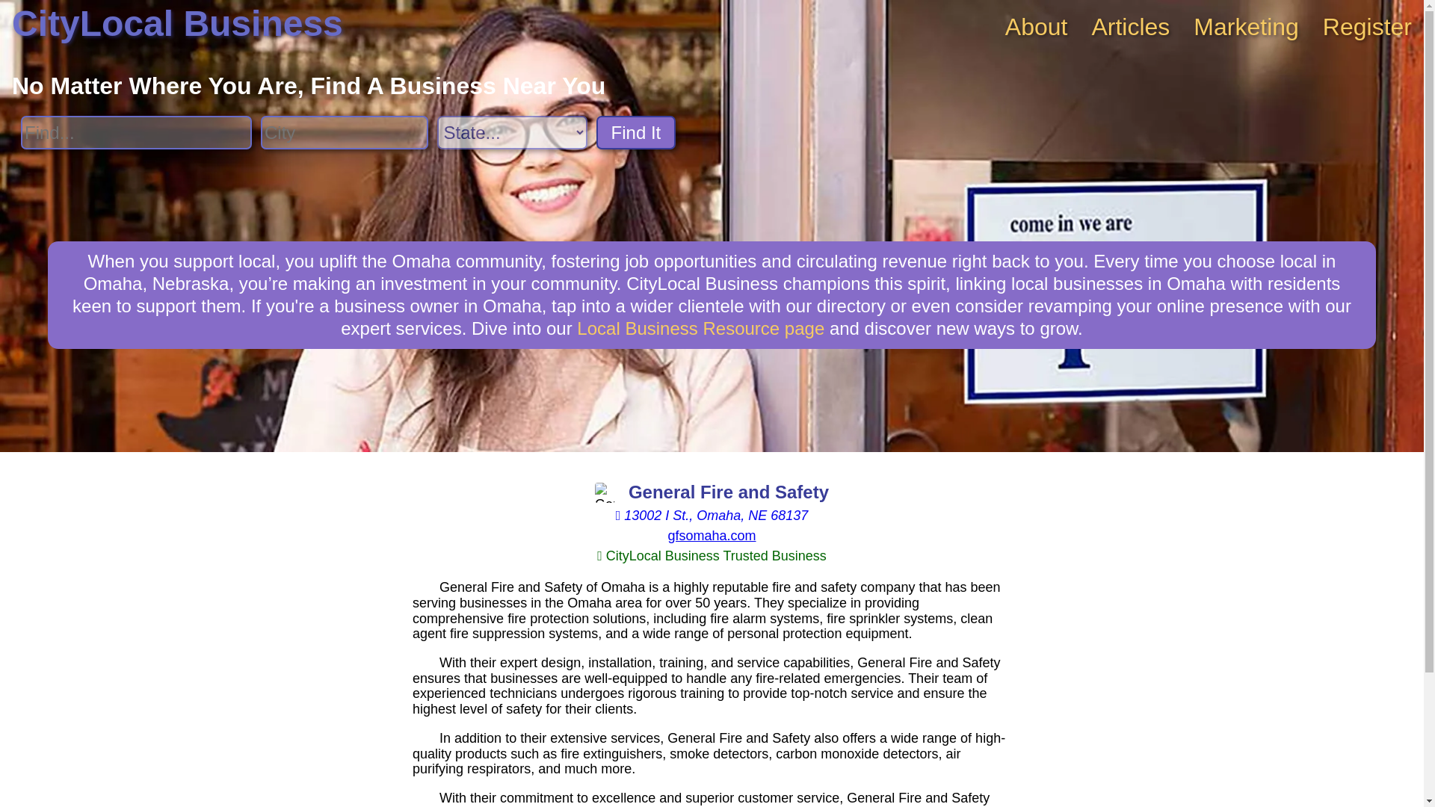 This screenshot has height=807, width=1435. Describe the element at coordinates (1130, 27) in the screenshot. I see `Articles` at that location.